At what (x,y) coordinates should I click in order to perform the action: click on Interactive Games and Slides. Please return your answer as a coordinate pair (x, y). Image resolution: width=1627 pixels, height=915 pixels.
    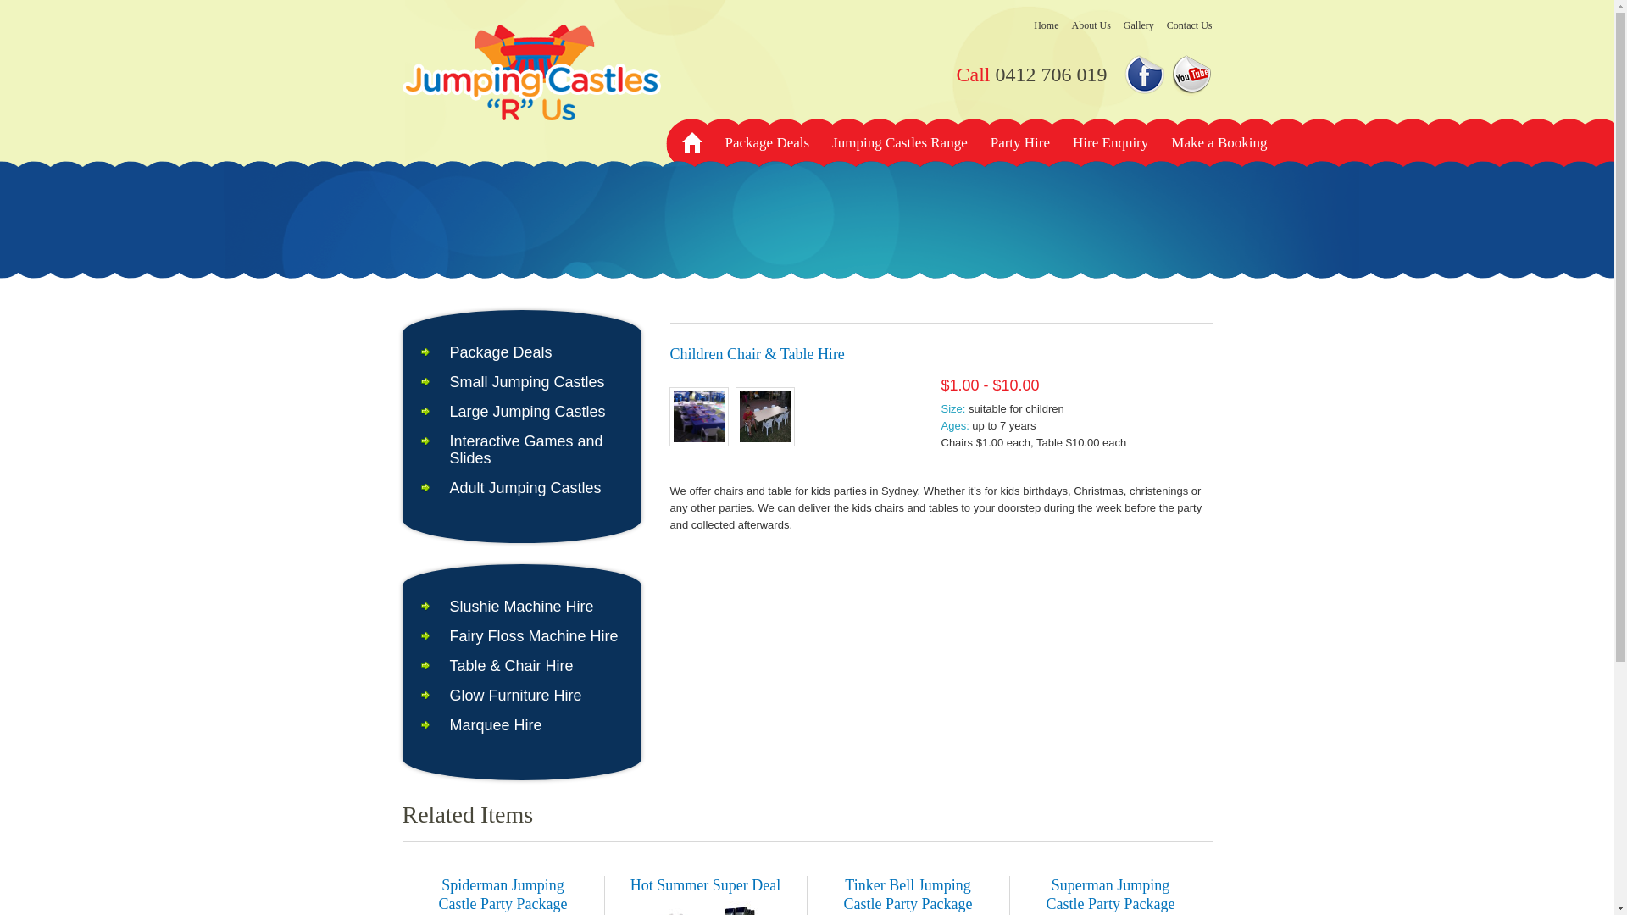
    Looking at the image, I should click on (525, 450).